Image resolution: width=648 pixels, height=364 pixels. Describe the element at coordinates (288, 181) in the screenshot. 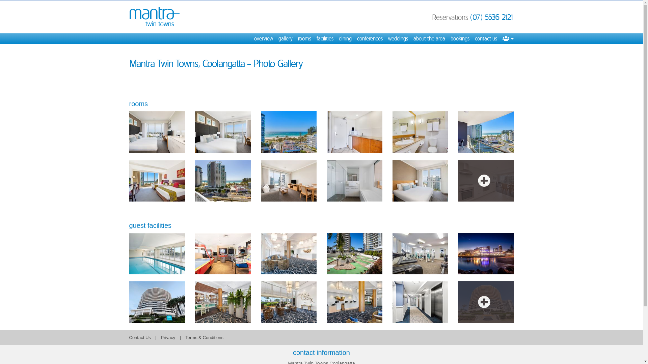

I see `1 Bedroom Apartment - Mantra Twin Towns Coolangatta` at that location.